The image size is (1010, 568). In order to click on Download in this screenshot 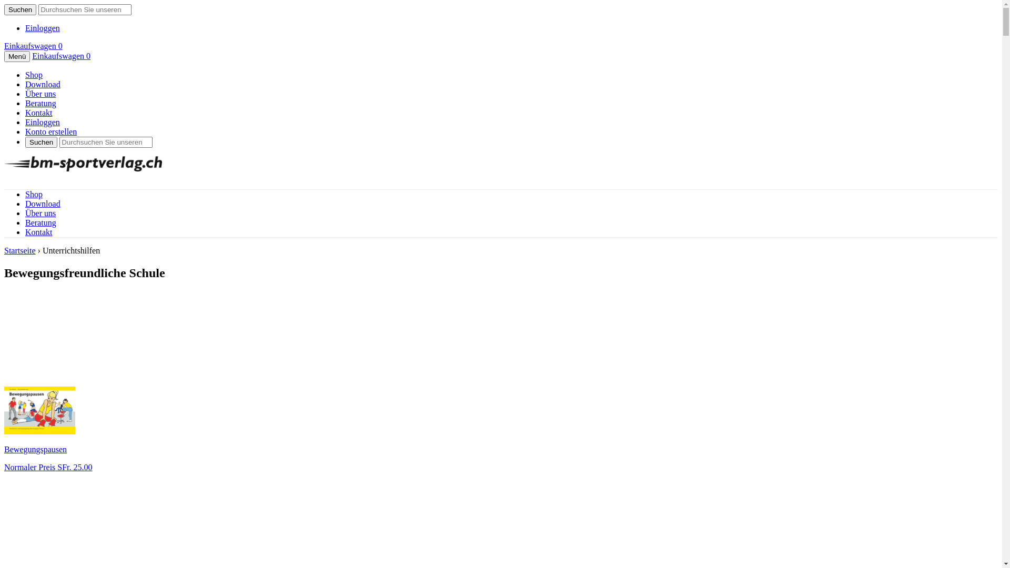, I will do `click(43, 84)`.